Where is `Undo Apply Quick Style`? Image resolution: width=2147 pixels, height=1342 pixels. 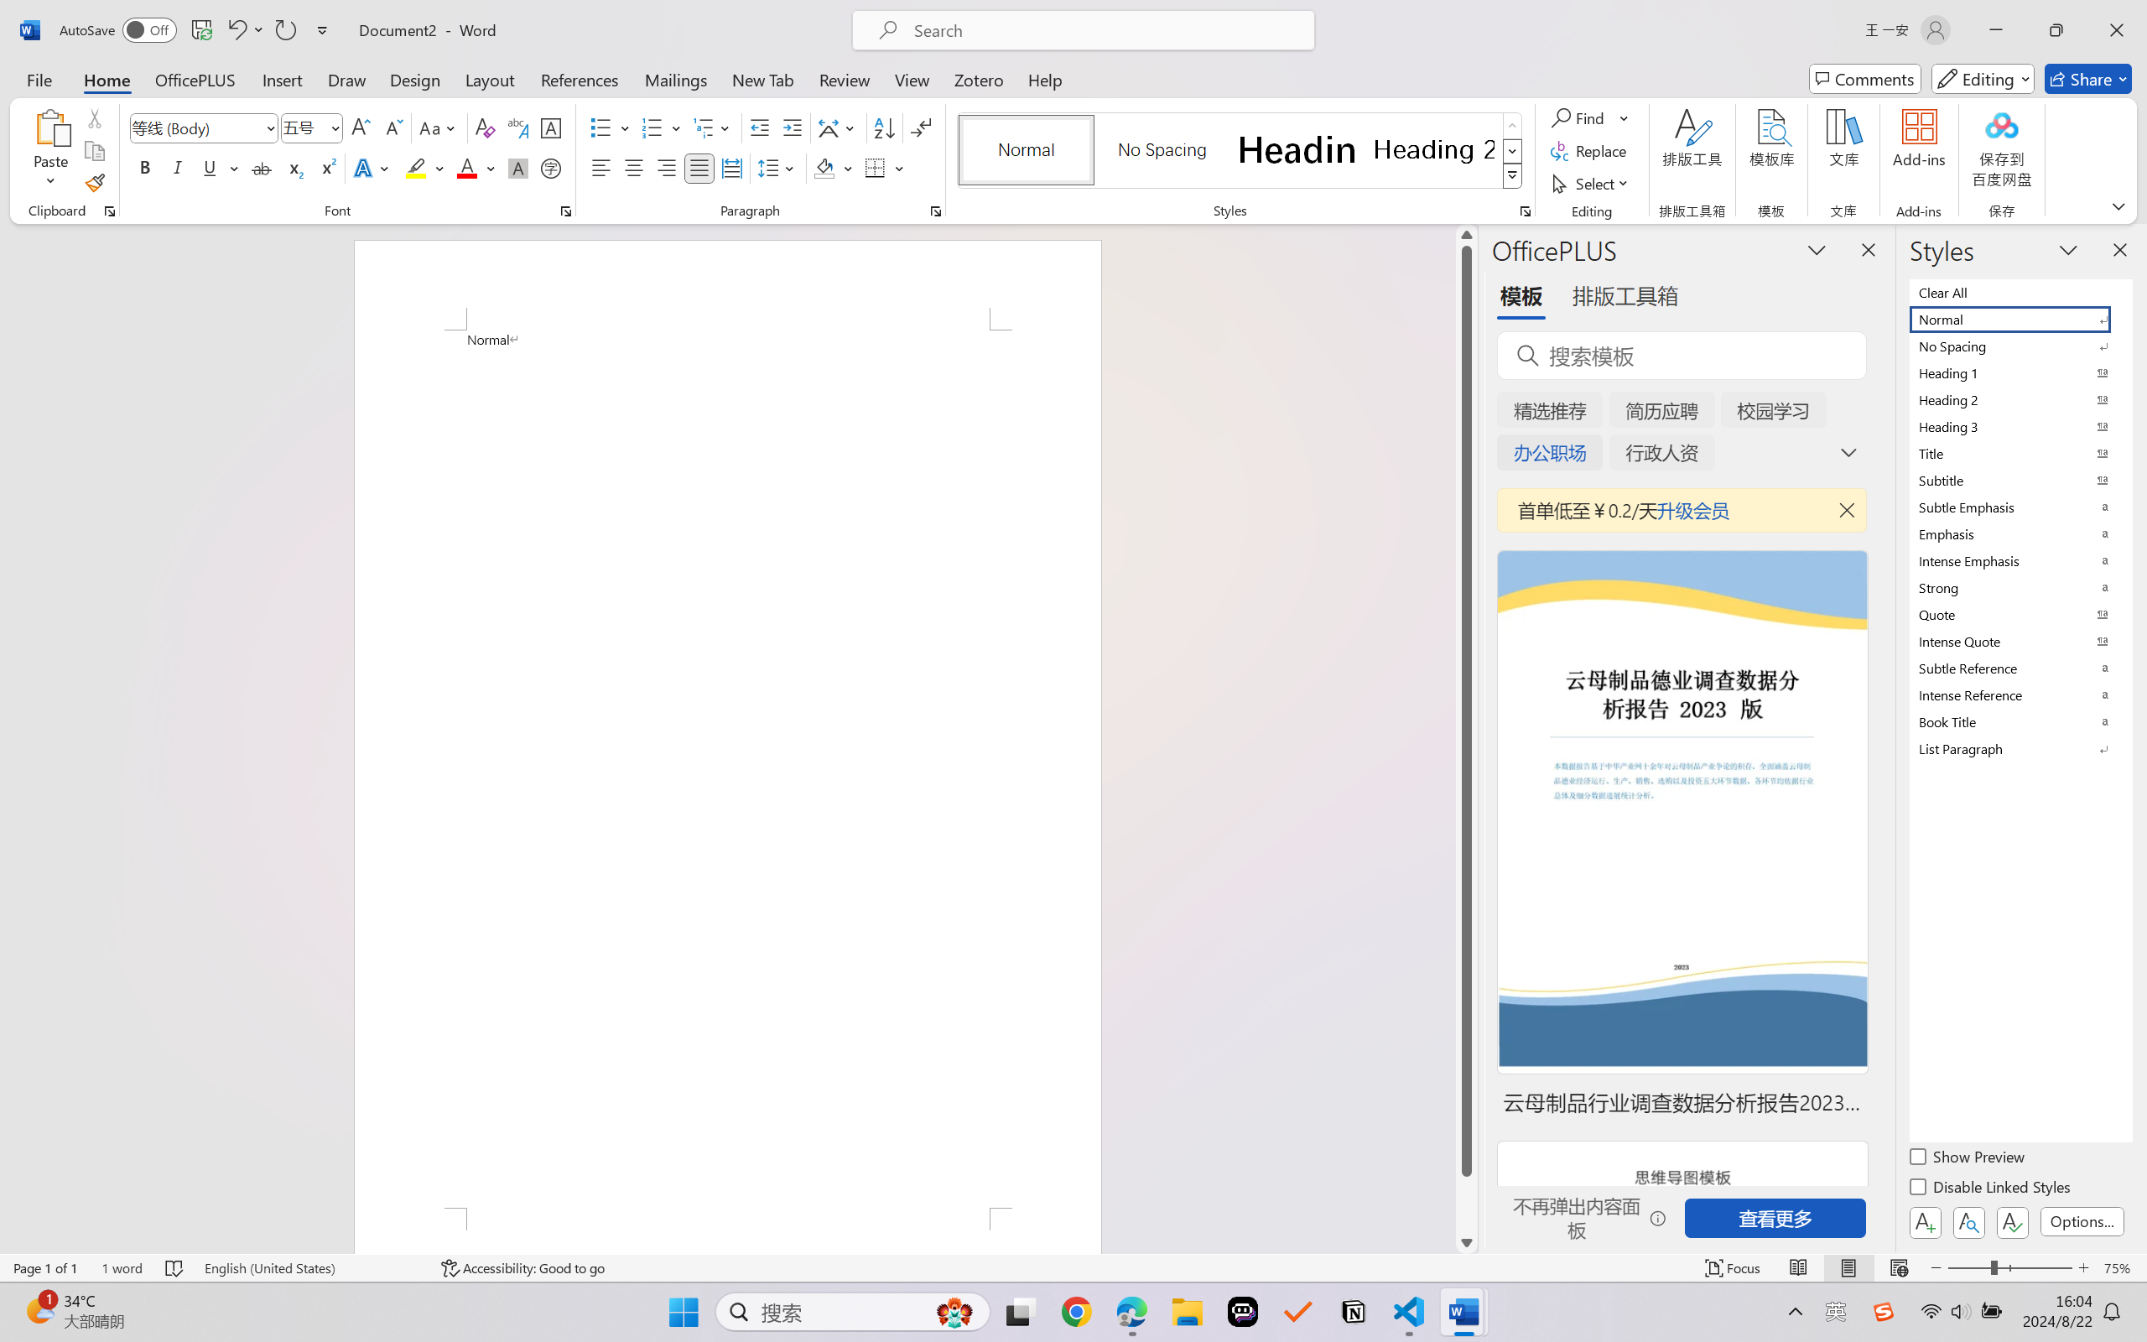 Undo Apply Quick Style is located at coordinates (236, 30).